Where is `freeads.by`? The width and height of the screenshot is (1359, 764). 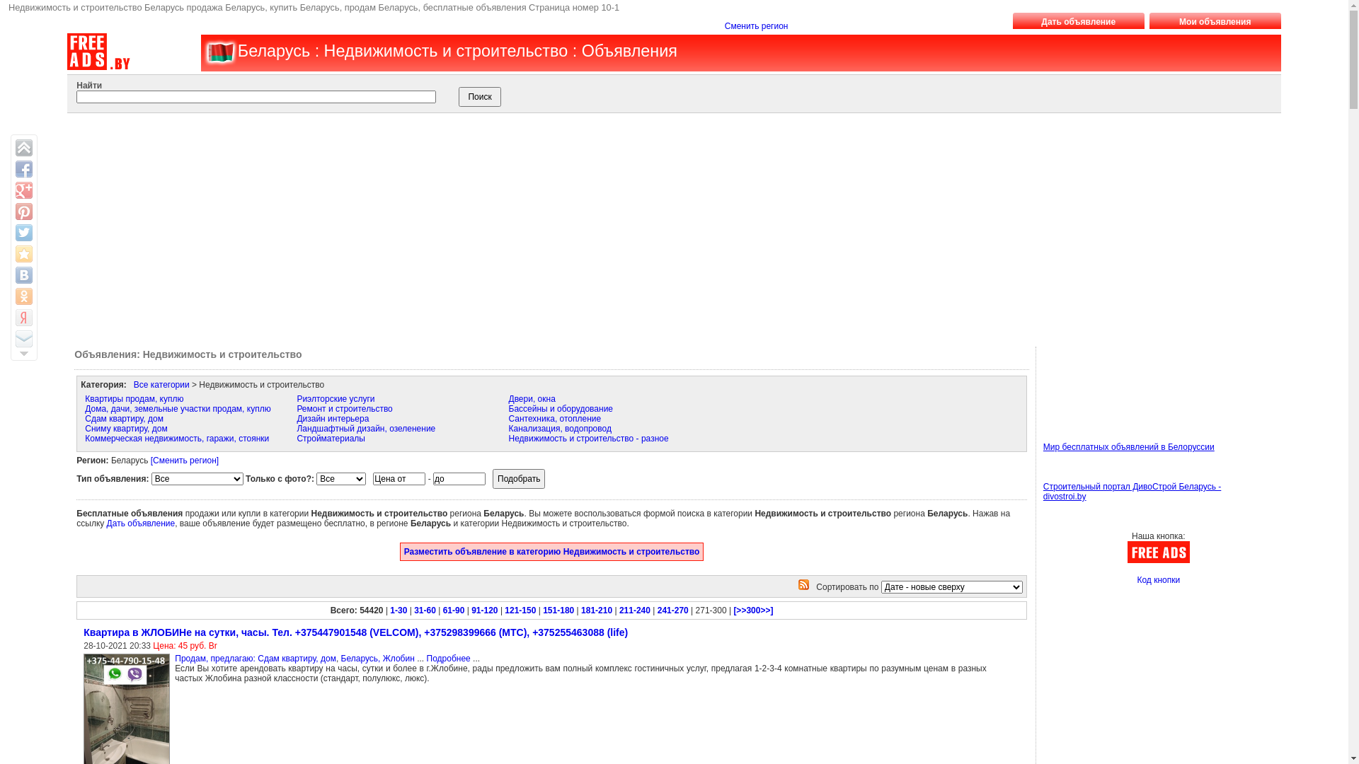
freeads.by is located at coordinates (219, 52).